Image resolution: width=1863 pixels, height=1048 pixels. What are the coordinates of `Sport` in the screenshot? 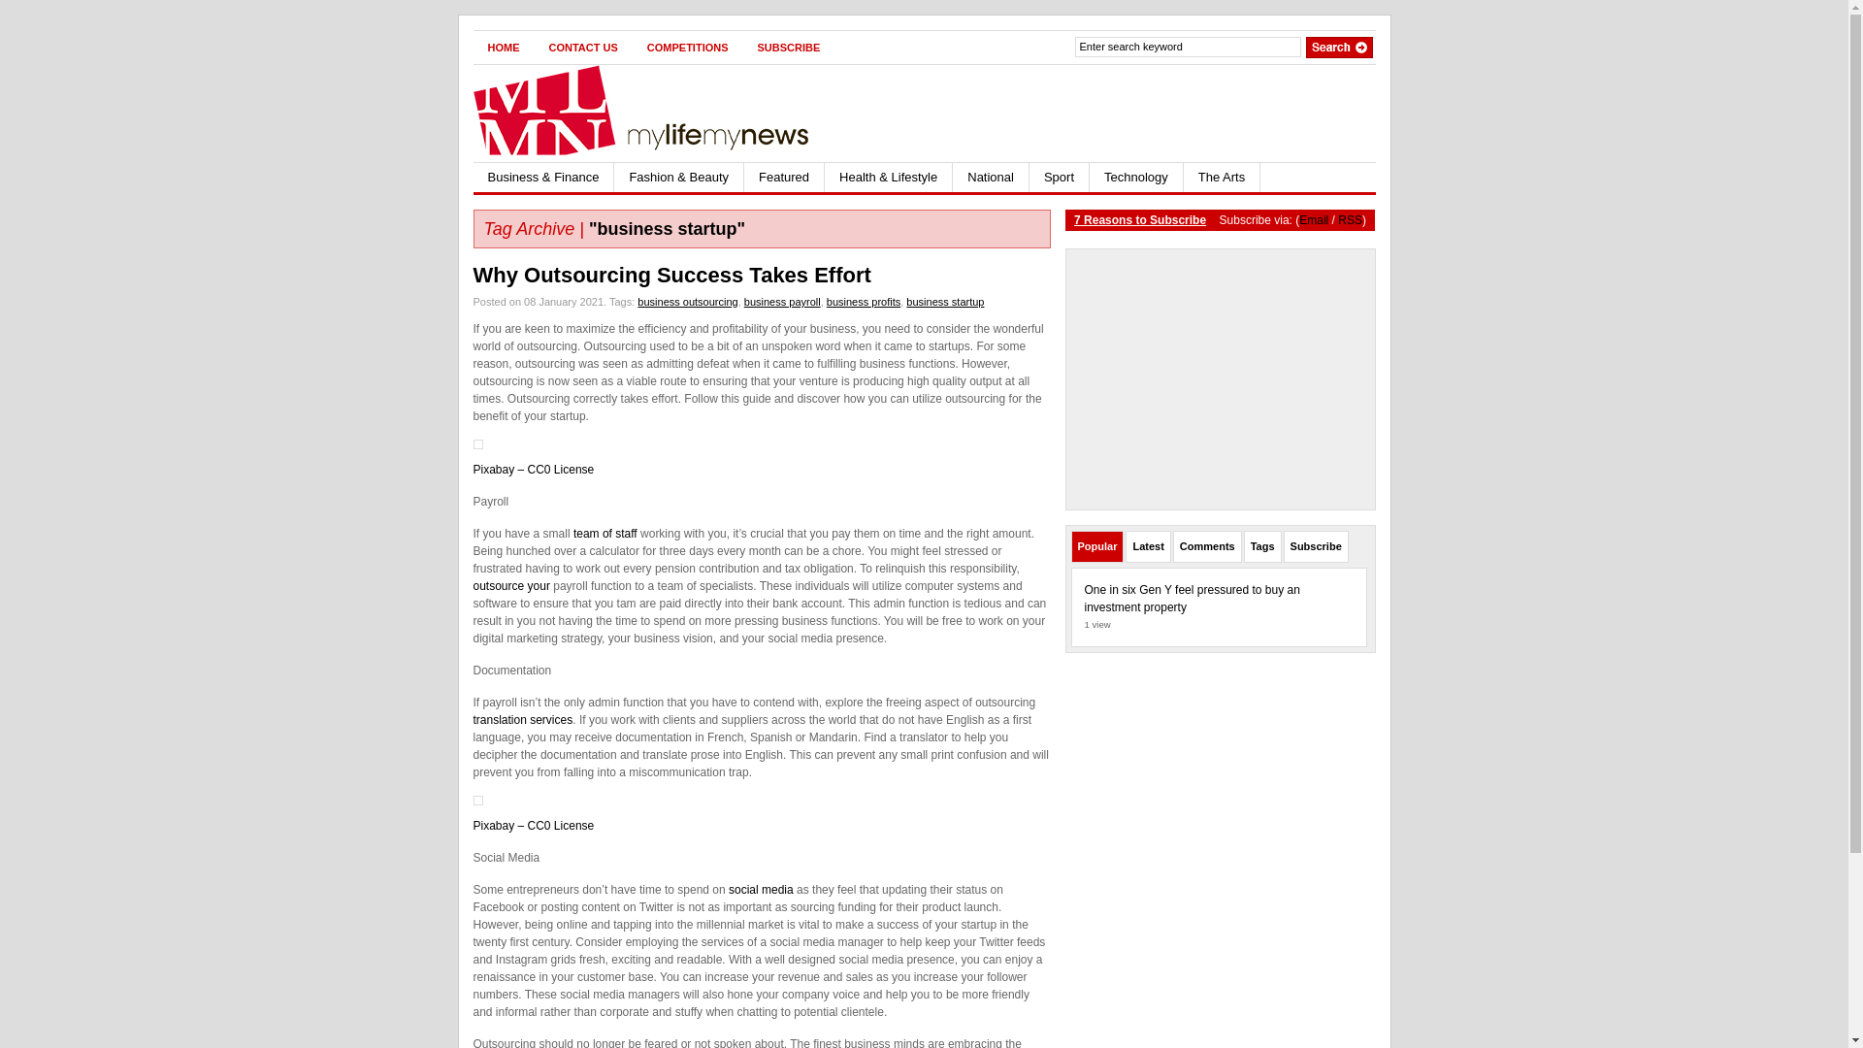 It's located at (1060, 178).